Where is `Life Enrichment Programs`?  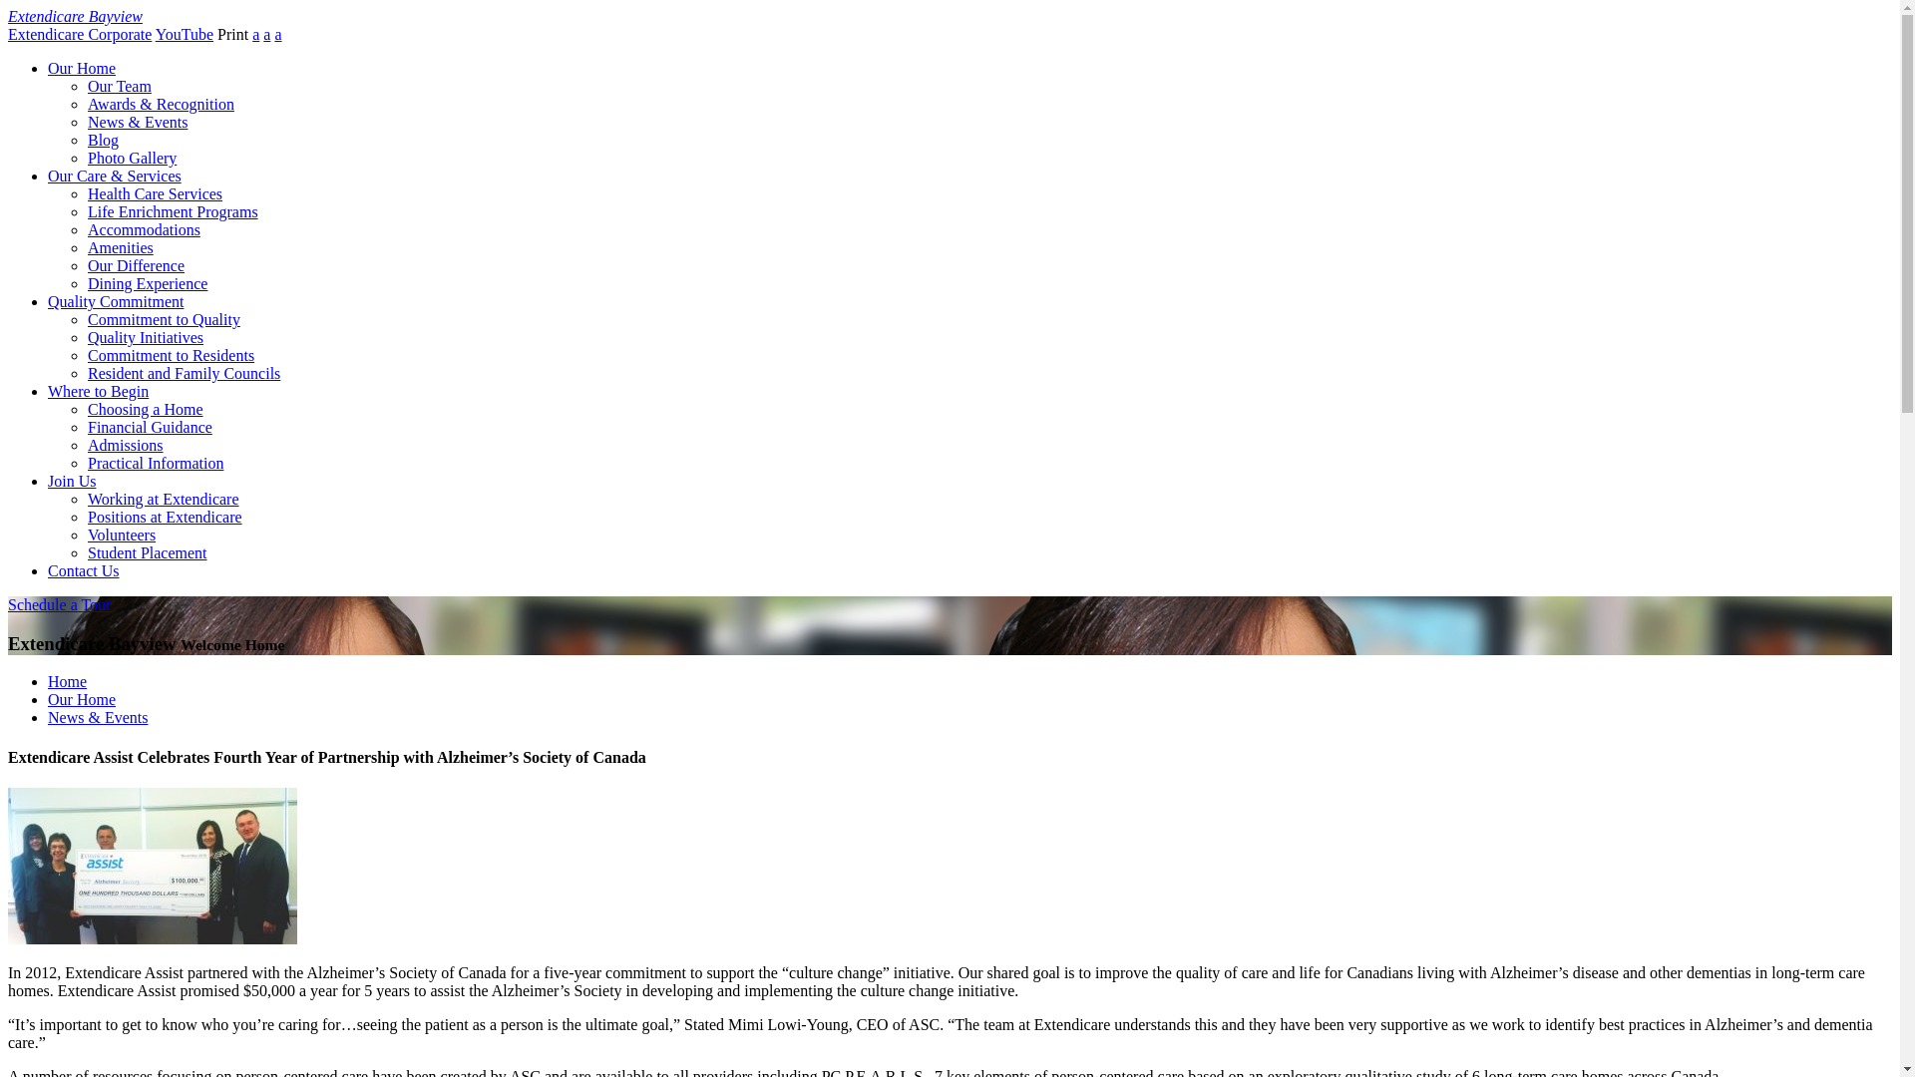 Life Enrichment Programs is located at coordinates (174, 211).